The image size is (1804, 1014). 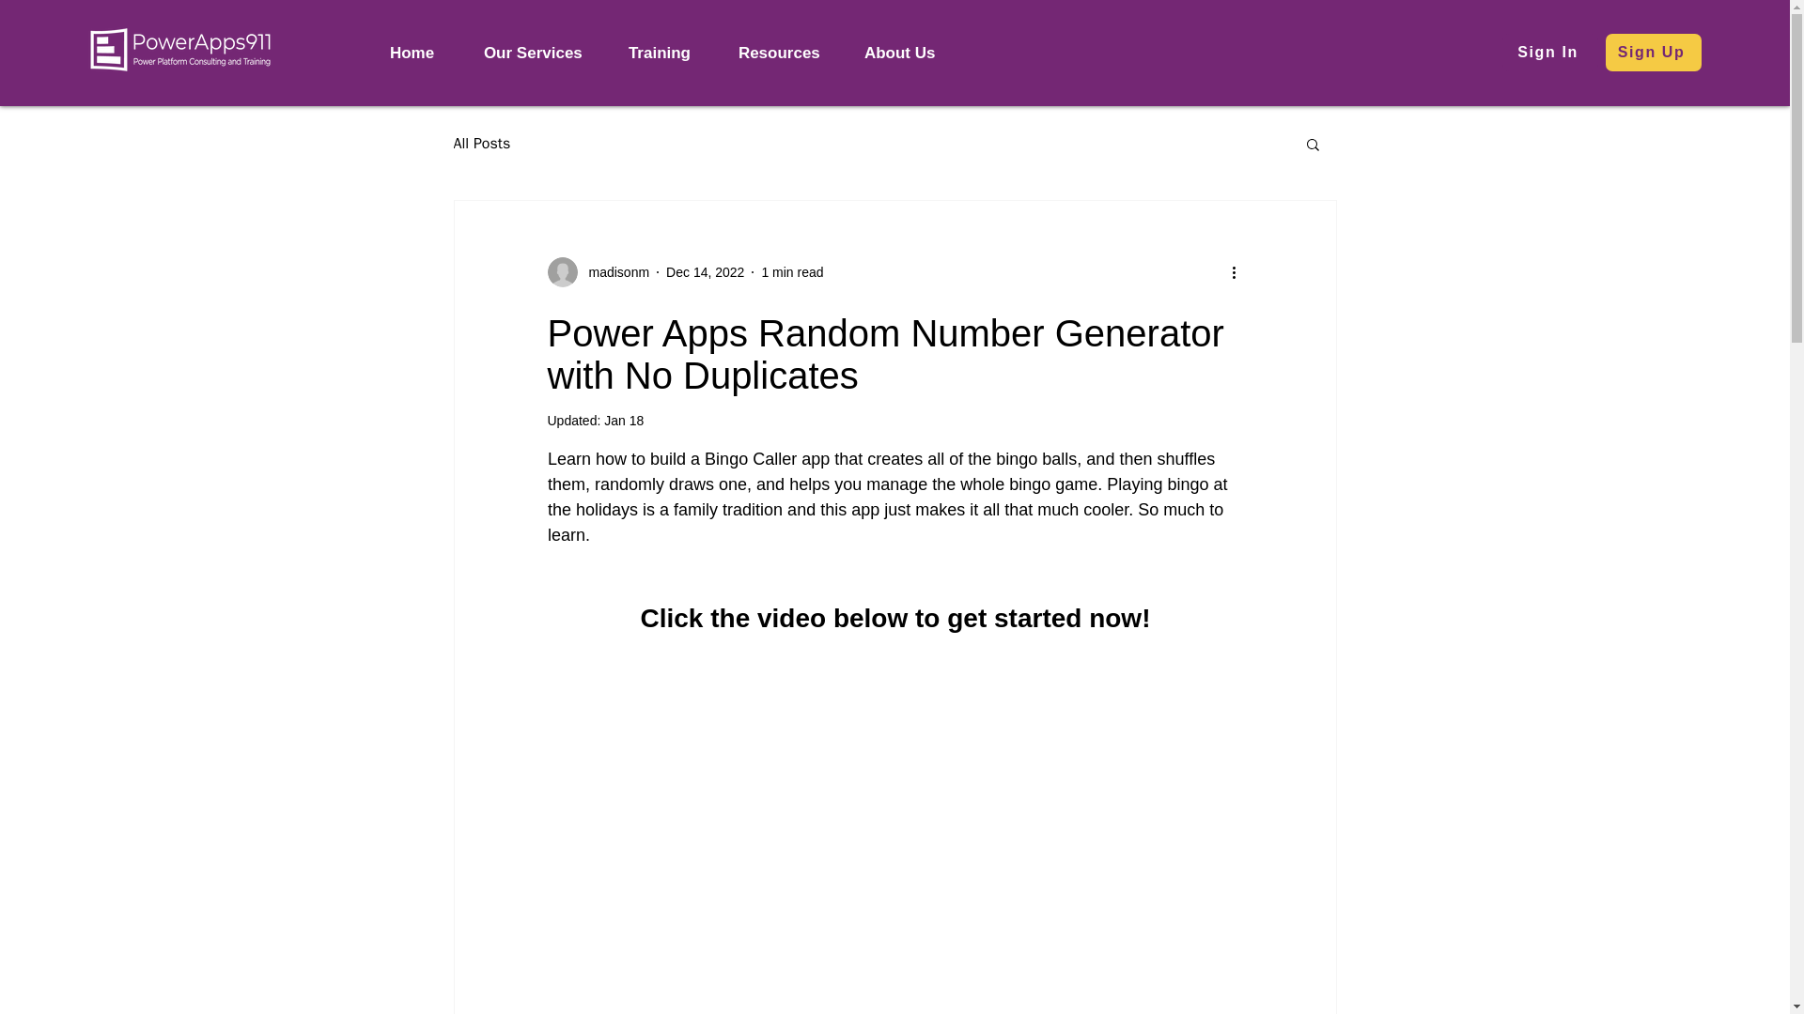 What do you see at coordinates (1653, 52) in the screenshot?
I see `Sign Up` at bounding box center [1653, 52].